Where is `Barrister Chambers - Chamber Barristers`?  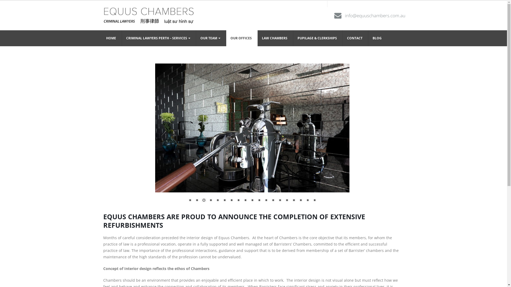
Barrister Chambers - Chamber Barristers is located at coordinates (148, 15).